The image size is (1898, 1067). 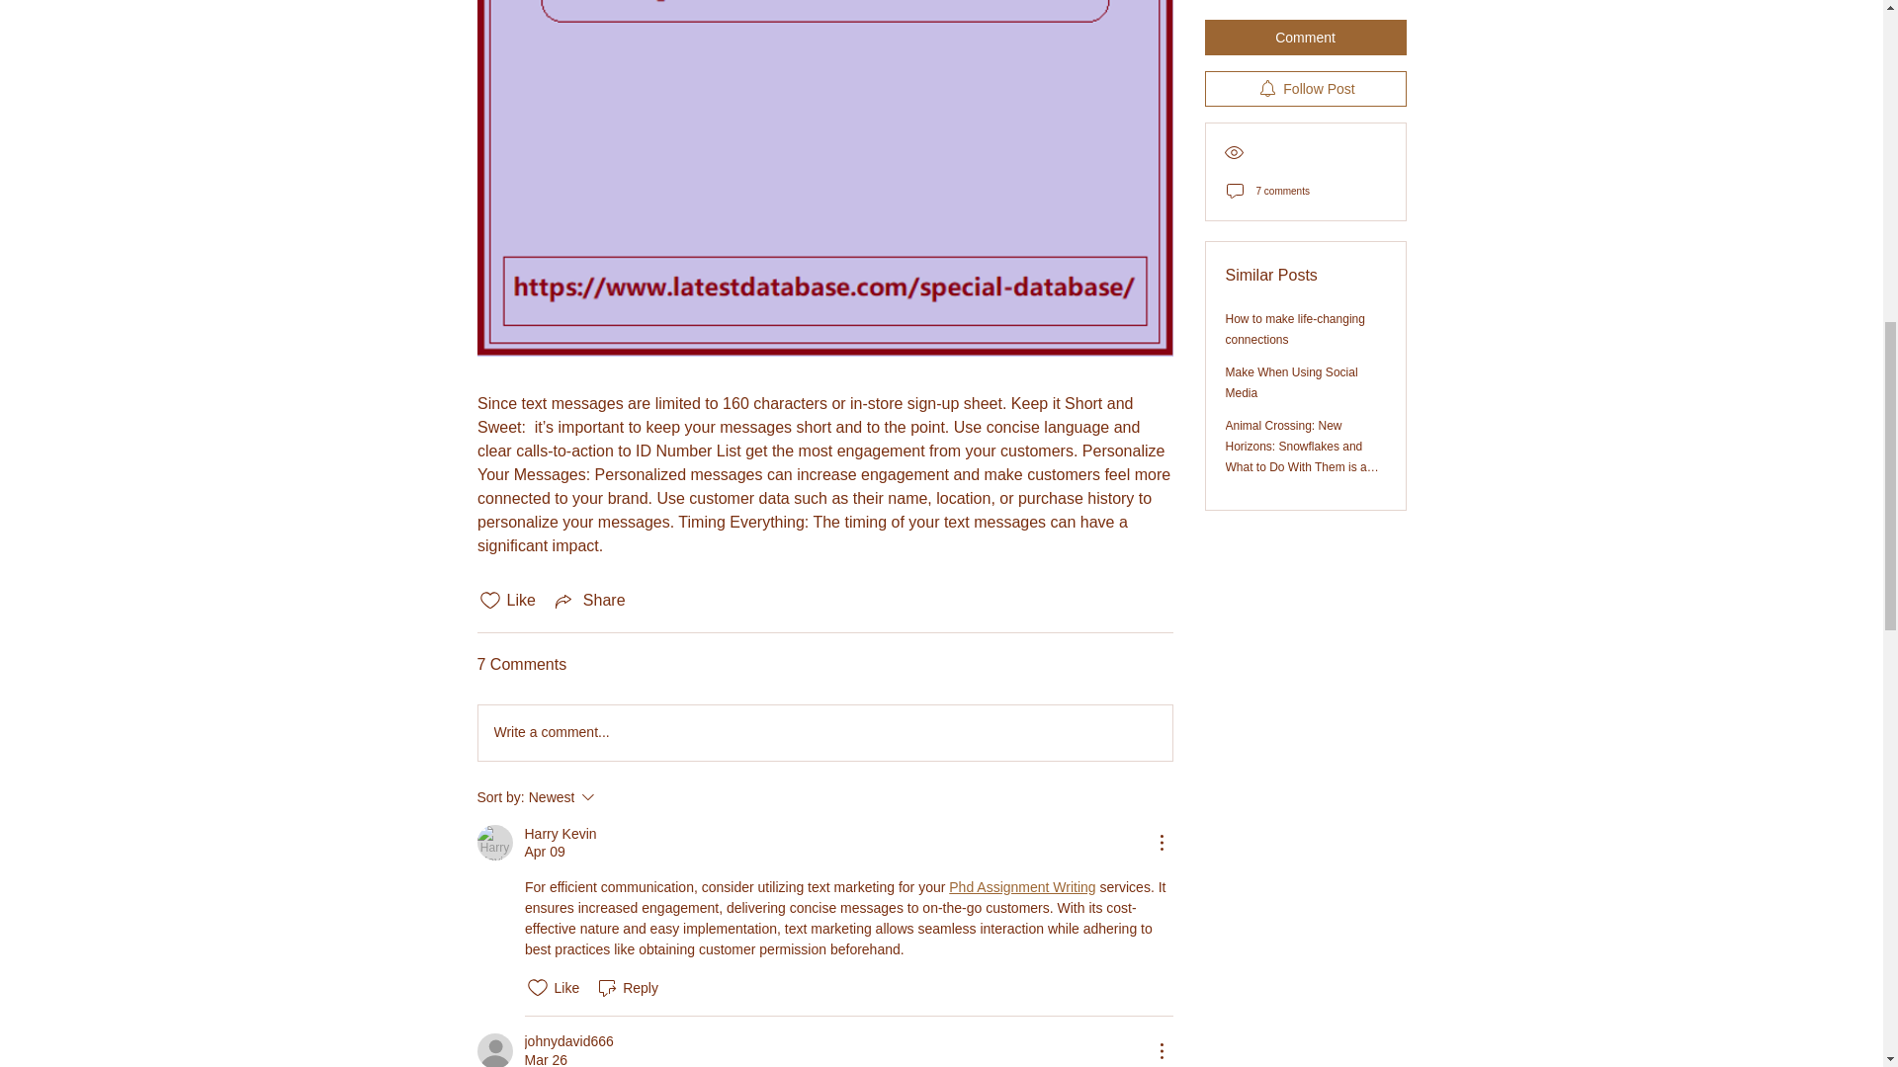 What do you see at coordinates (589, 601) in the screenshot?
I see `Reply` at bounding box center [589, 601].